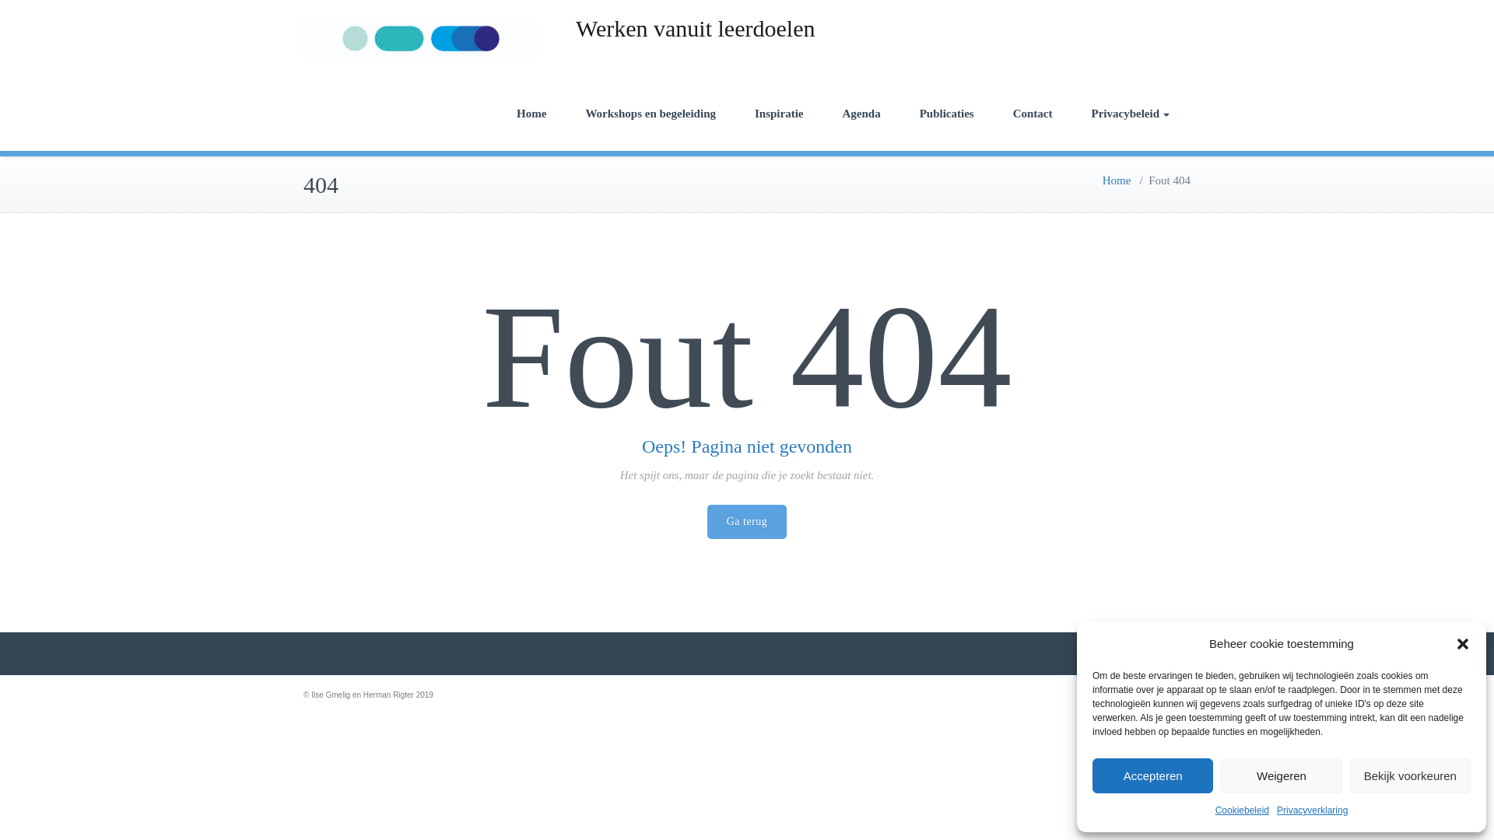 This screenshot has height=840, width=1494. I want to click on Home, so click(1116, 180).